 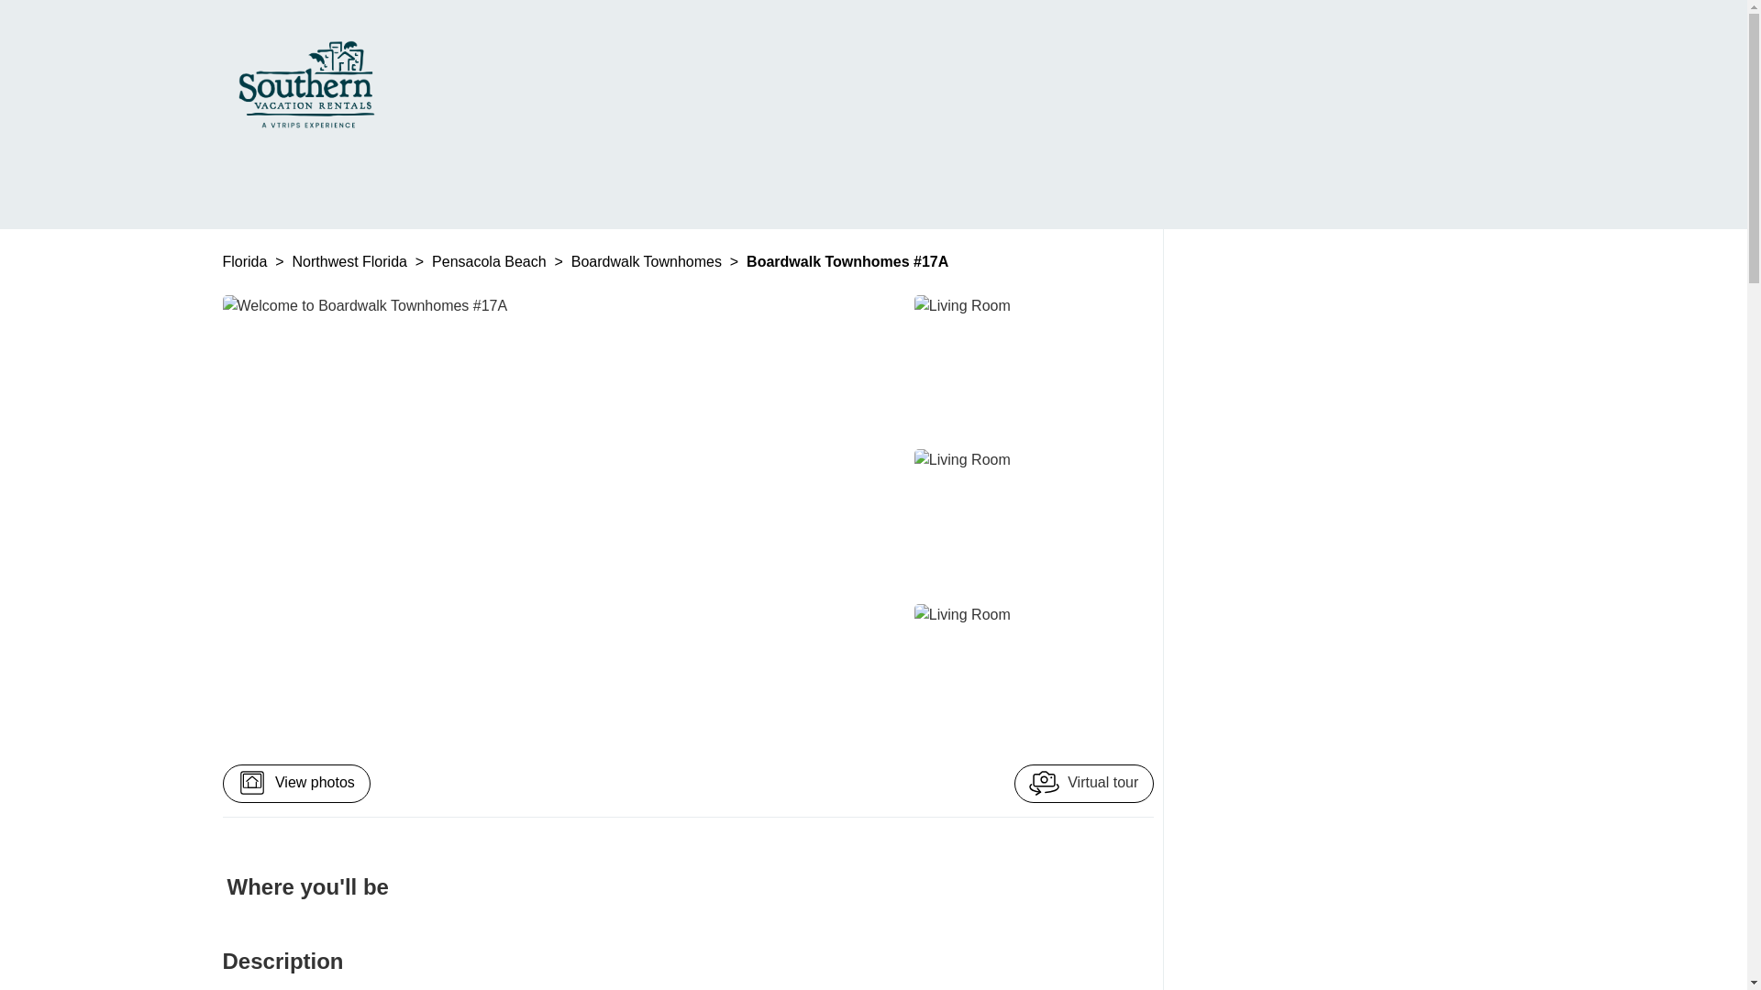 I want to click on Living Room, so click(x=1029, y=676).